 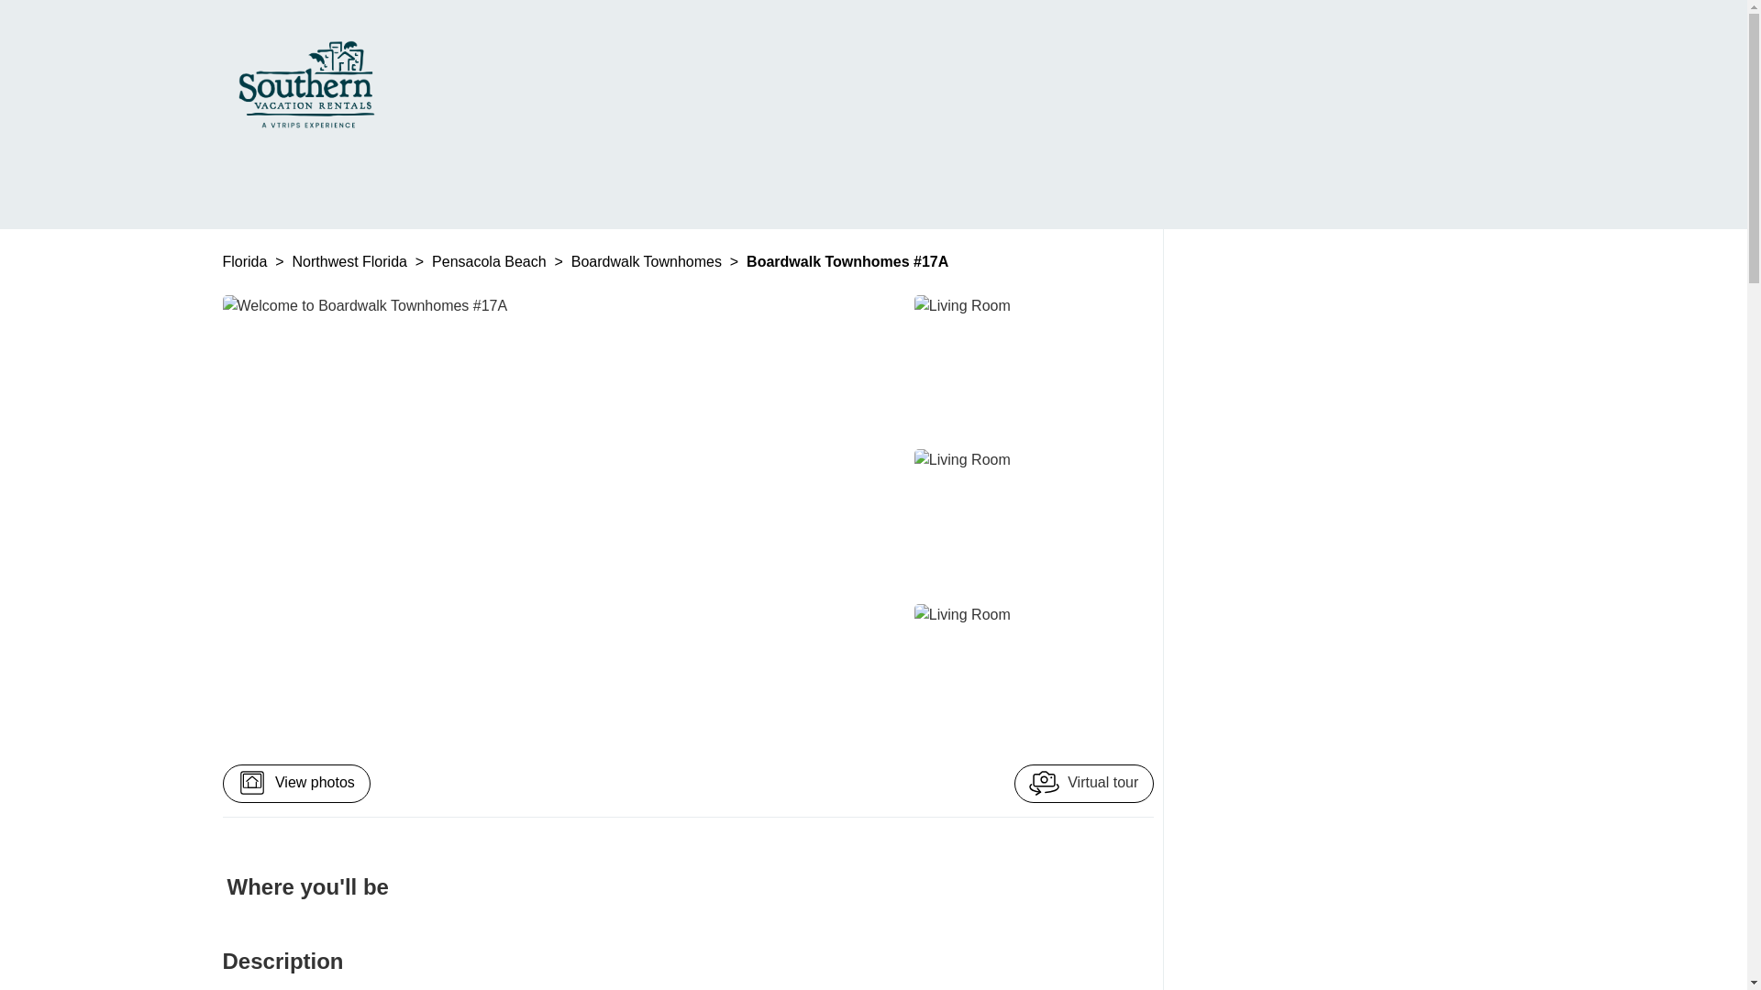 I want to click on Living Room, so click(x=1029, y=676).